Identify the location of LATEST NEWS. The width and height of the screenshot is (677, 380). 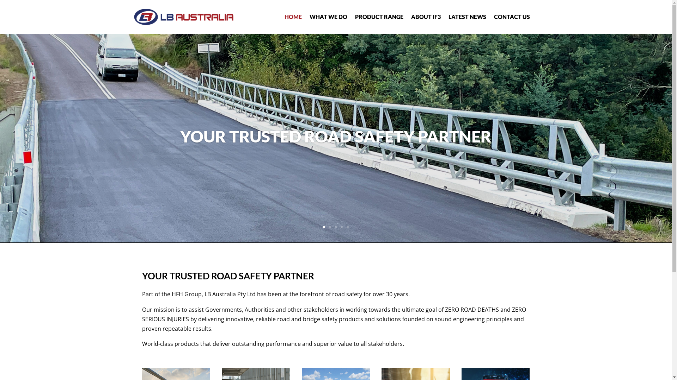
(468, 17).